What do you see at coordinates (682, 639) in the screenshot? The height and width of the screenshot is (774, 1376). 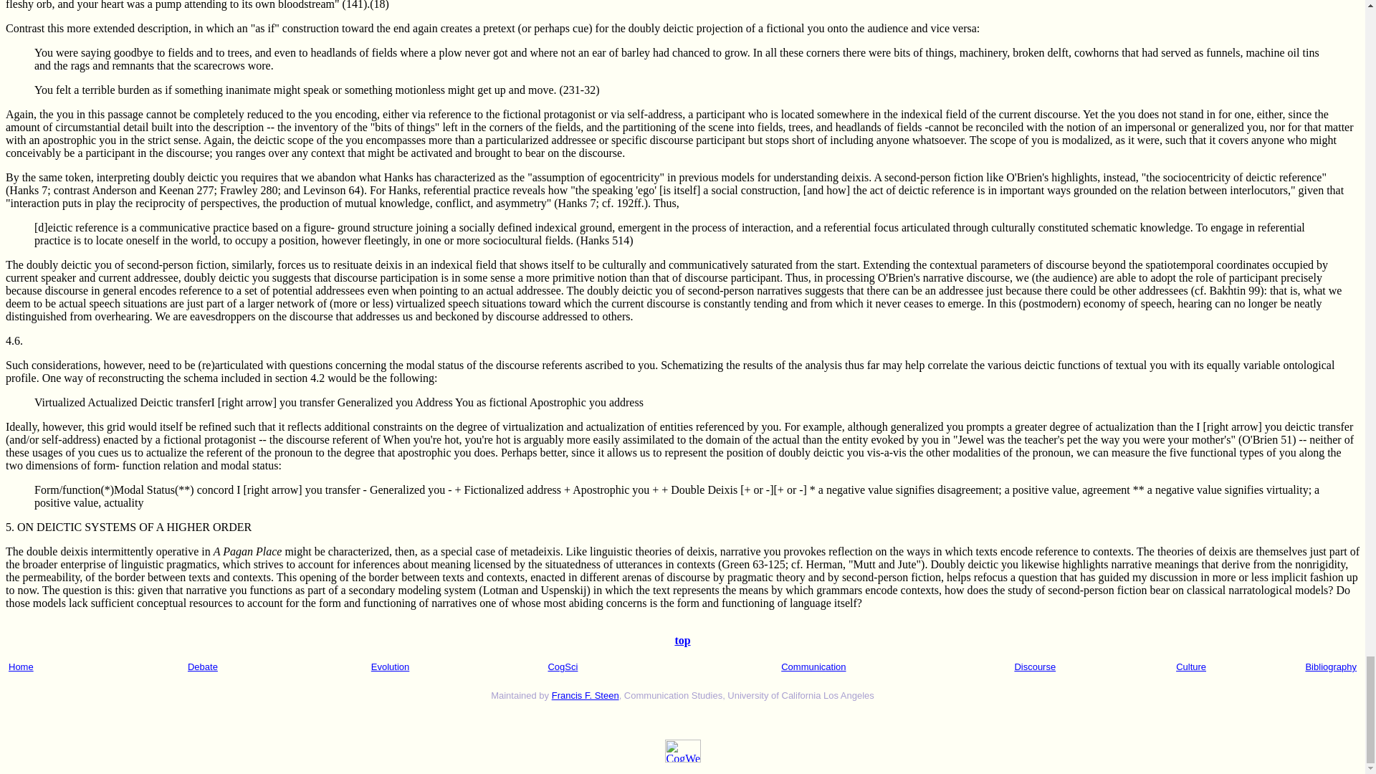 I see `top` at bounding box center [682, 639].